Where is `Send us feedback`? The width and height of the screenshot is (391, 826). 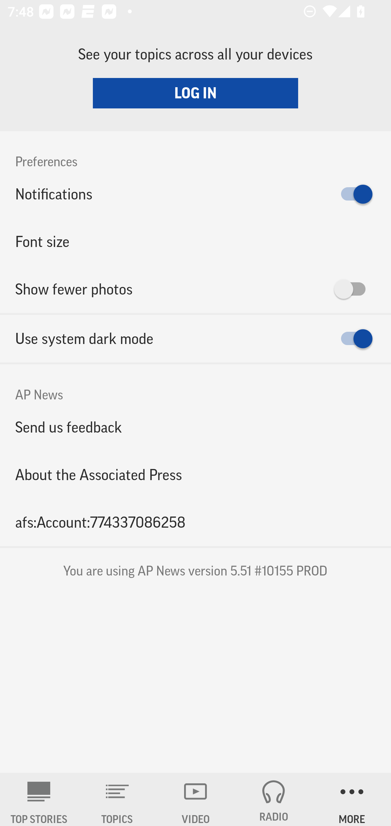 Send us feedback is located at coordinates (195, 427).